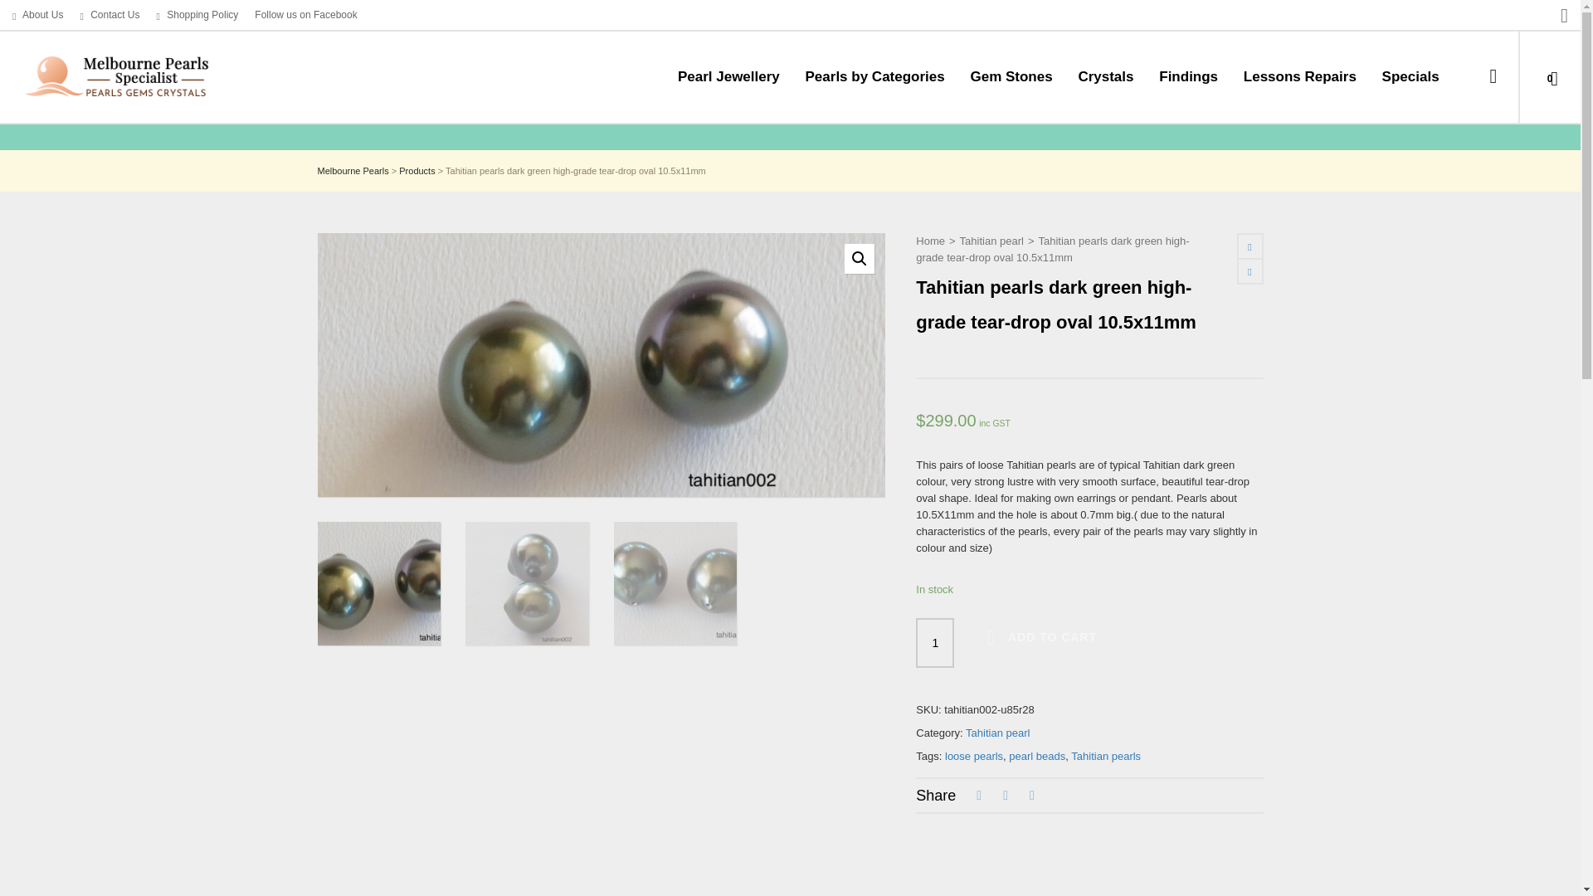 The image size is (1593, 896). Describe the element at coordinates (935, 642) in the screenshot. I see `1` at that location.